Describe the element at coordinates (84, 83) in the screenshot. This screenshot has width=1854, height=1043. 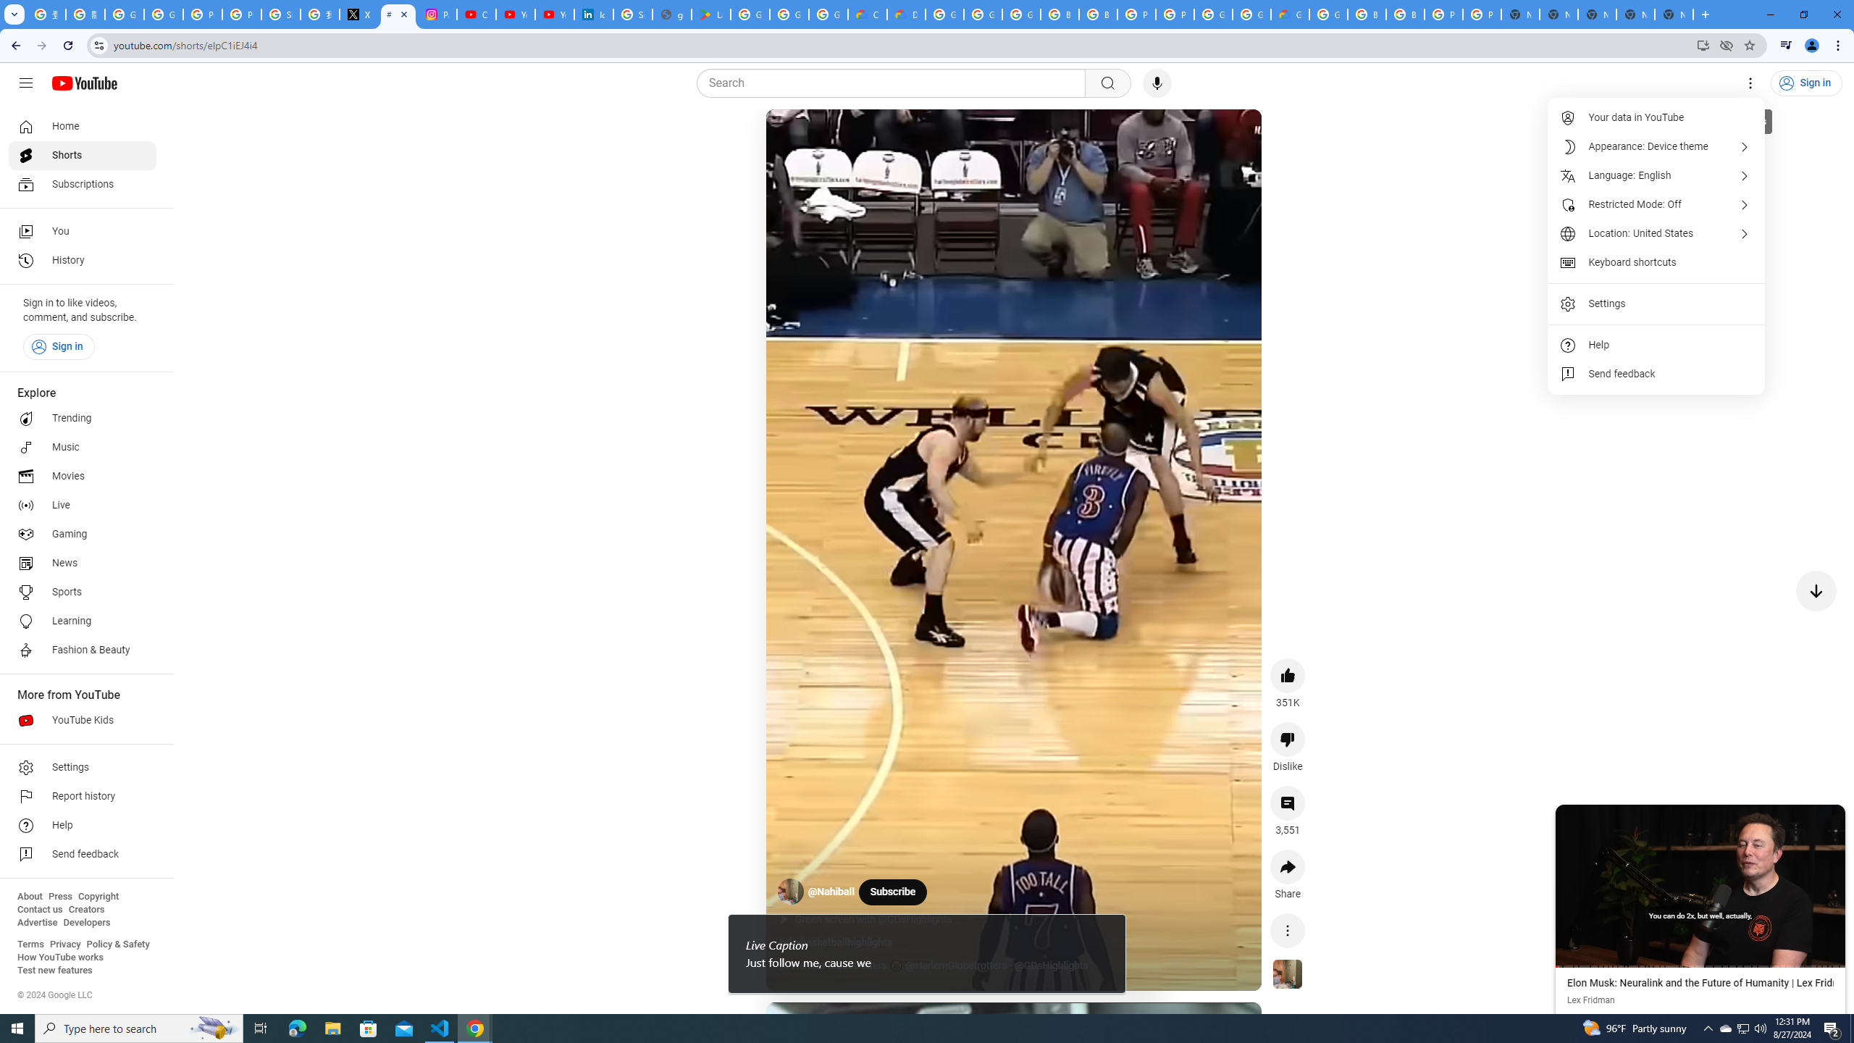
I see `YouTube Home` at that location.